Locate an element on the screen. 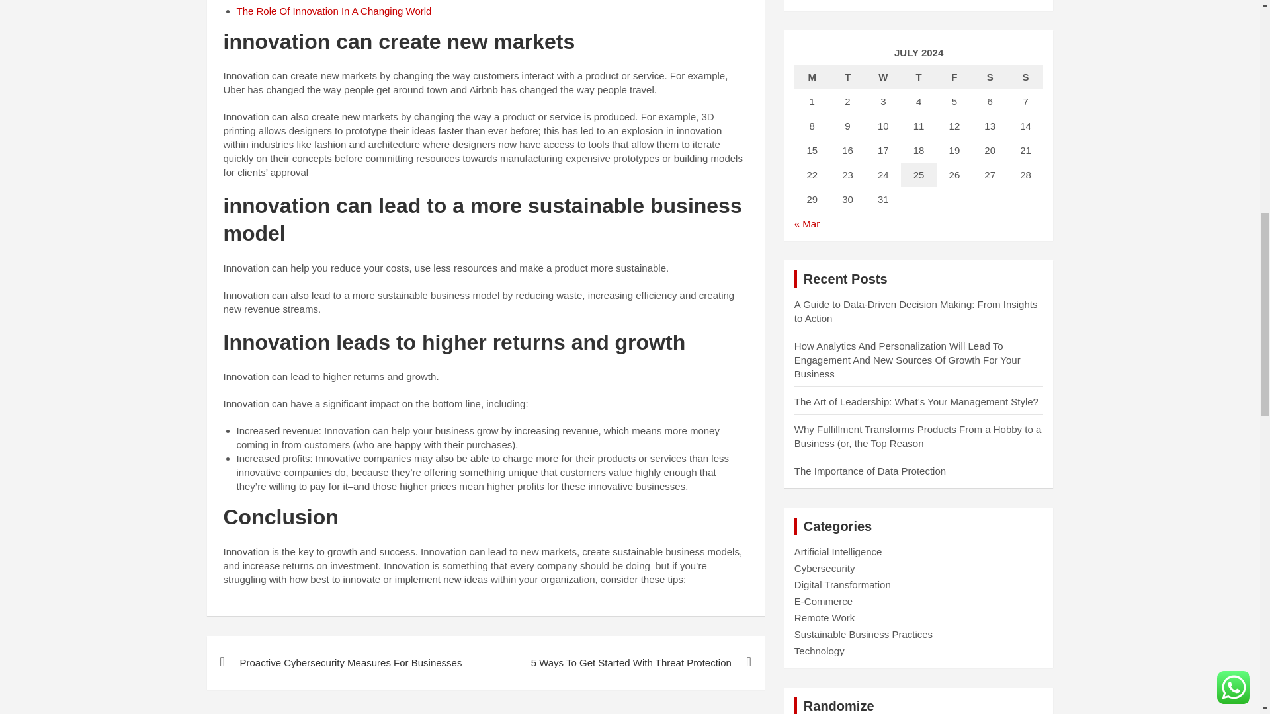 Image resolution: width=1270 pixels, height=714 pixels. 5 Ways To Get Started With Threat Protection is located at coordinates (624, 662).